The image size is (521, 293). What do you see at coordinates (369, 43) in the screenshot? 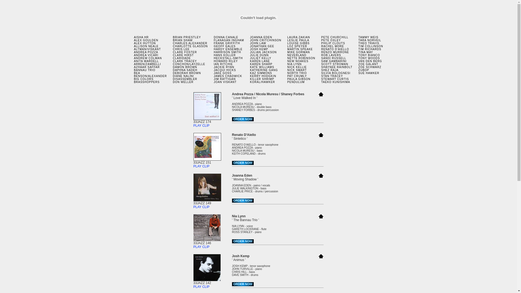
I see `THEO TRAVIS` at bounding box center [369, 43].